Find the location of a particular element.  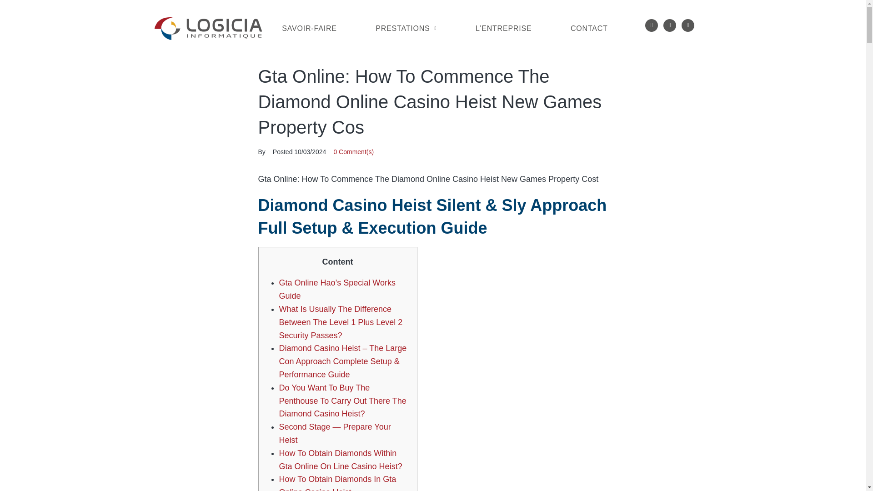

CONTACT is located at coordinates (588, 29).